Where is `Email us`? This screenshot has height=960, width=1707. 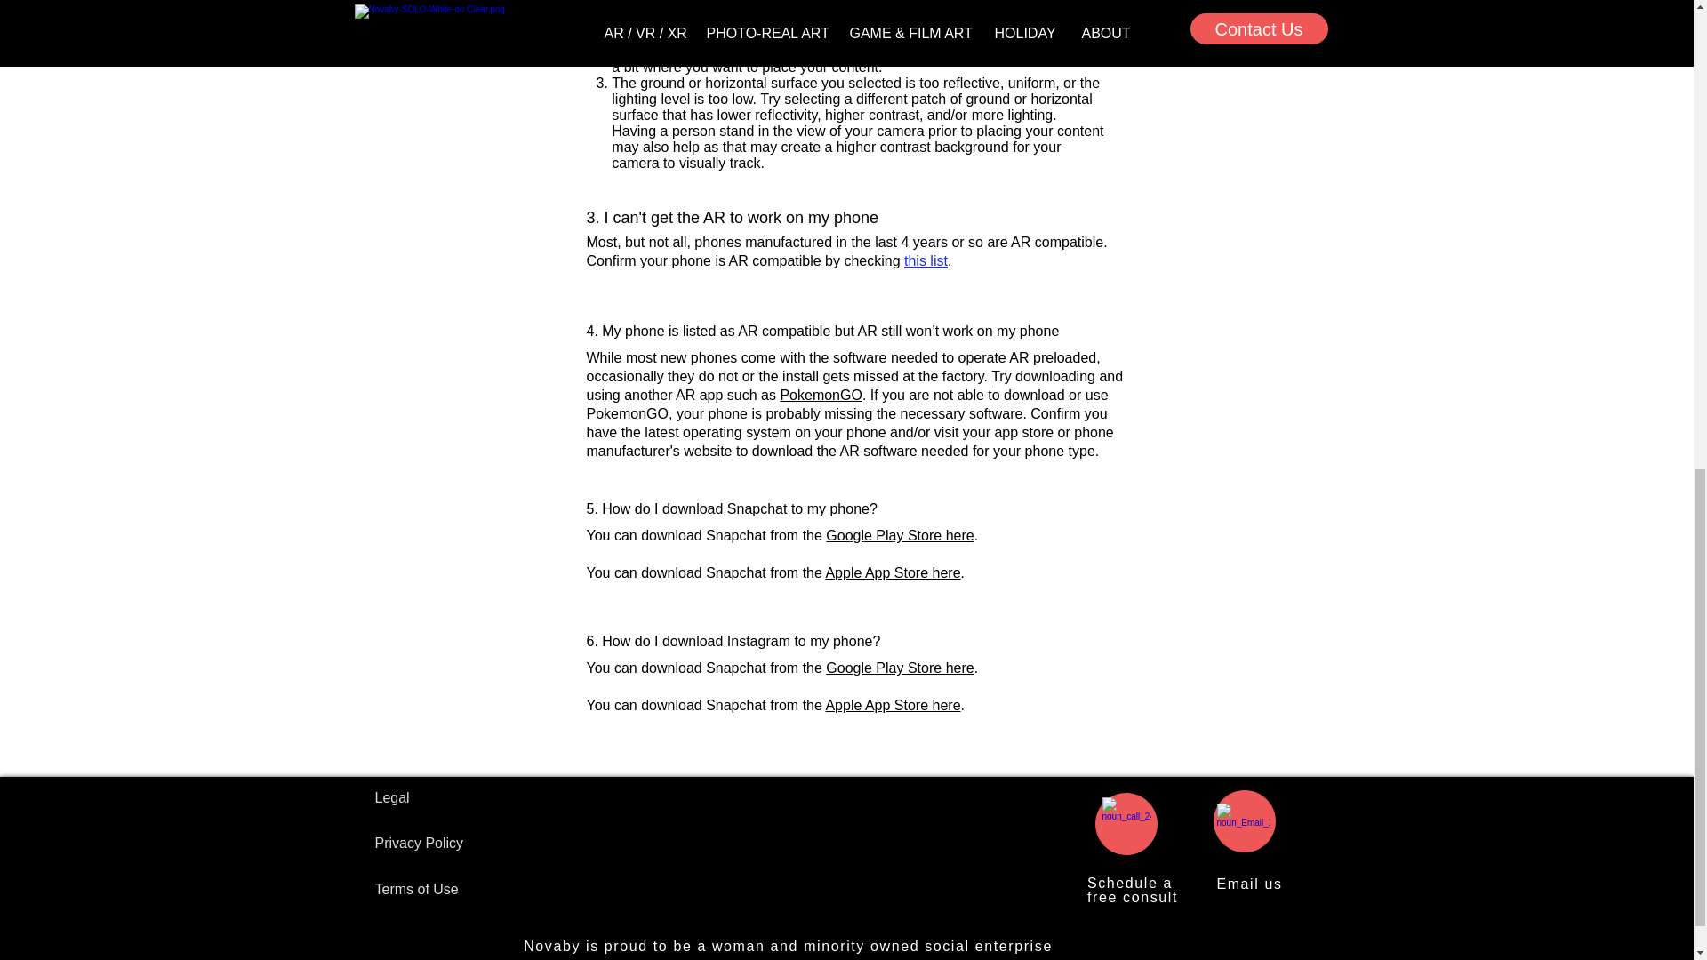 Email us is located at coordinates (392, 797).